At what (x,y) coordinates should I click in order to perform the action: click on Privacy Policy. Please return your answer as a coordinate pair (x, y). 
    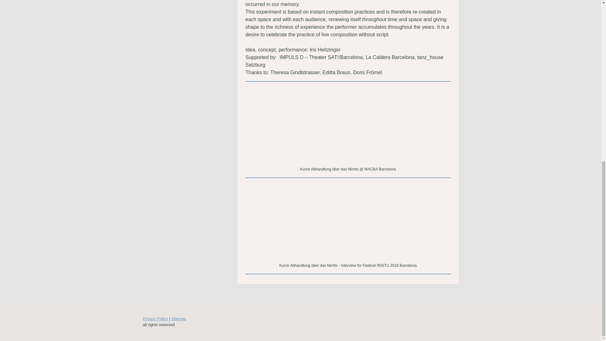
    Looking at the image, I should click on (155, 319).